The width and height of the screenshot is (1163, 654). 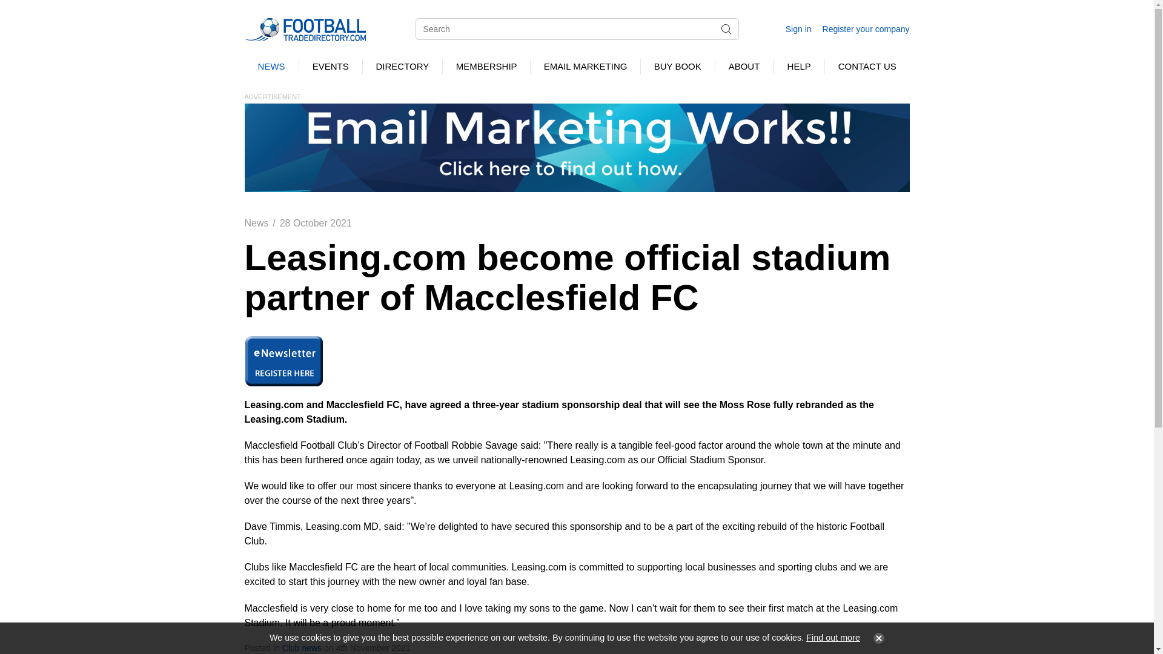 What do you see at coordinates (402, 67) in the screenshot?
I see `DIRECTORY` at bounding box center [402, 67].